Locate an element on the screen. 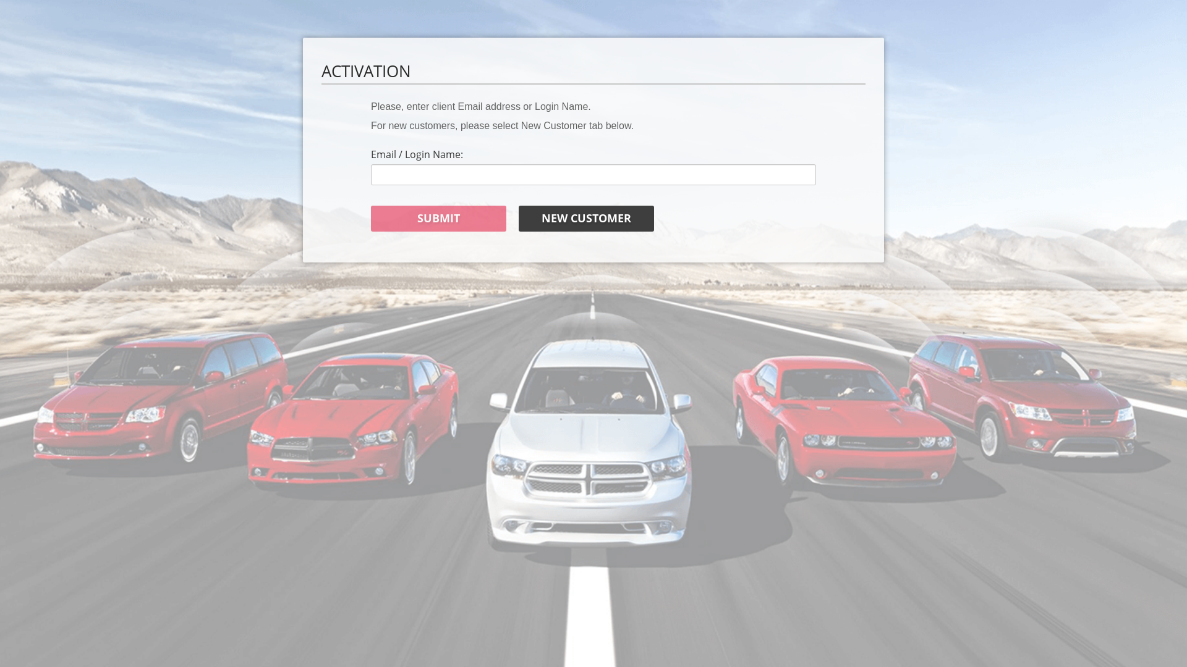  SUBMIT is located at coordinates (439, 219).